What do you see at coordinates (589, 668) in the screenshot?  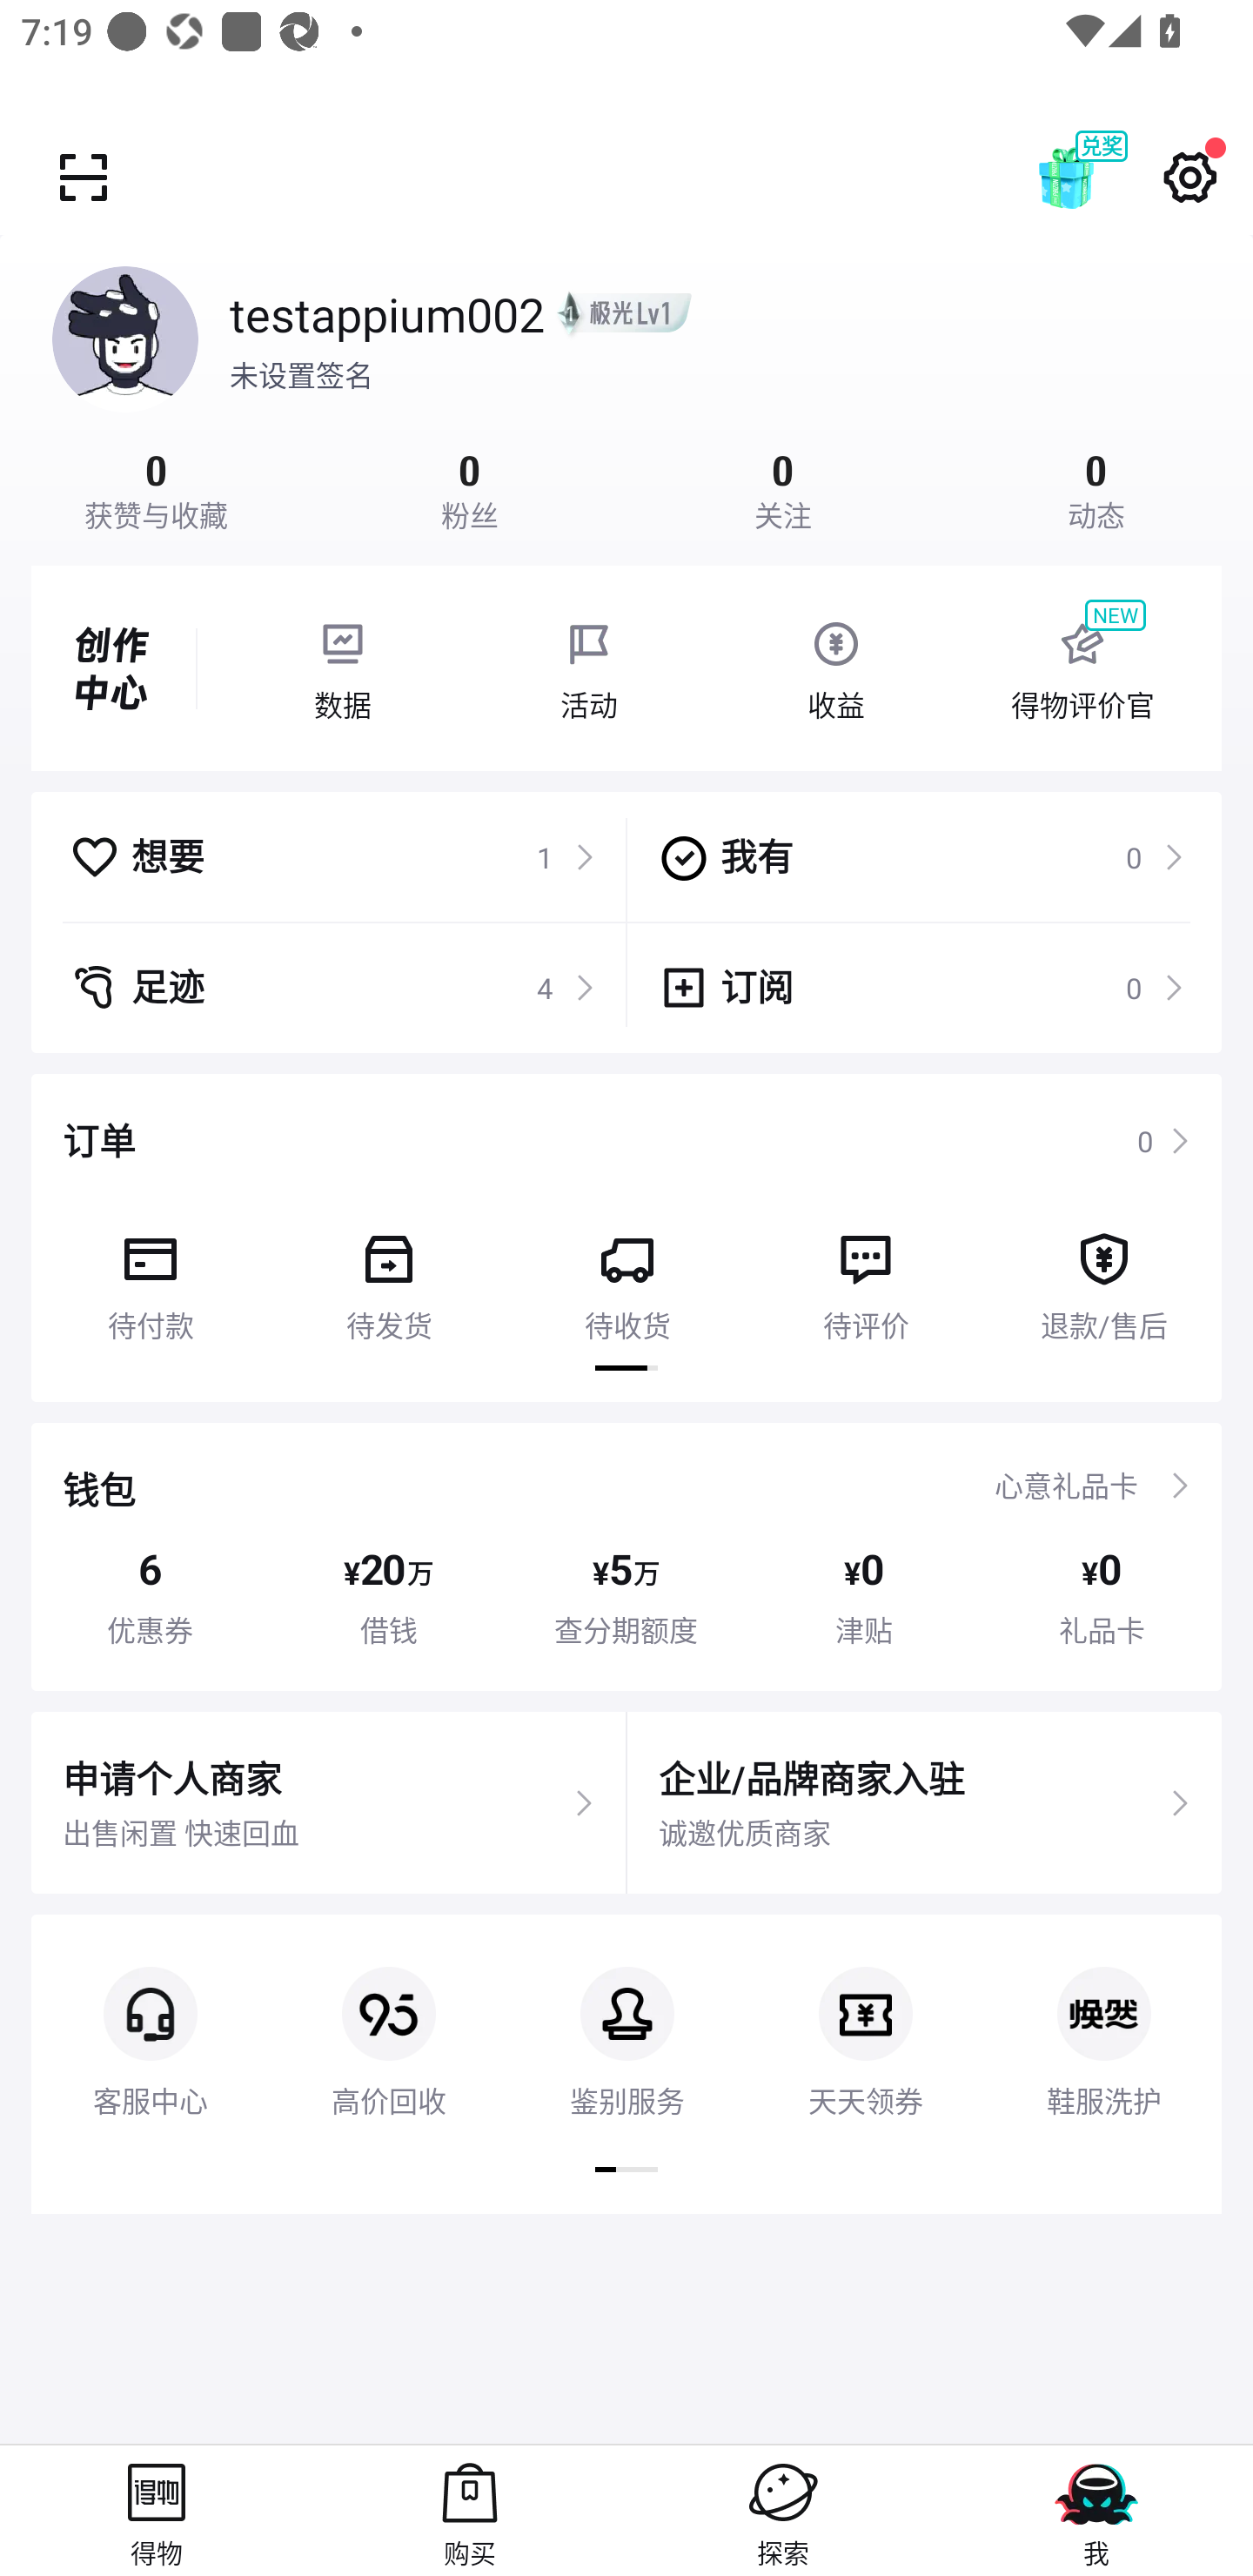 I see `活动` at bounding box center [589, 668].